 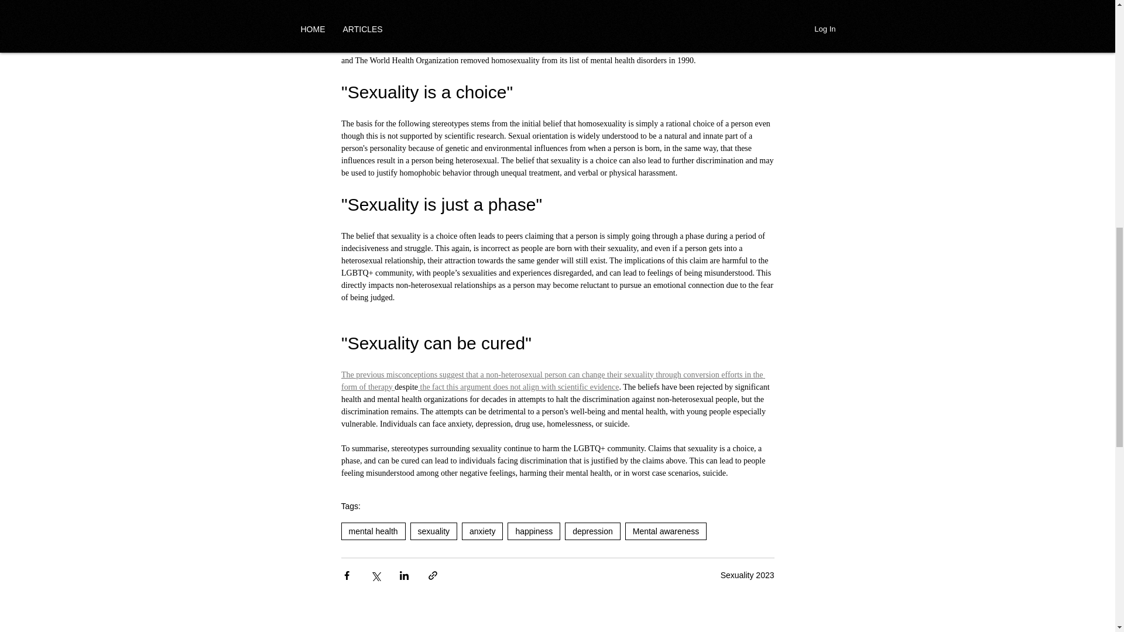 I want to click on sexuality, so click(x=433, y=531).